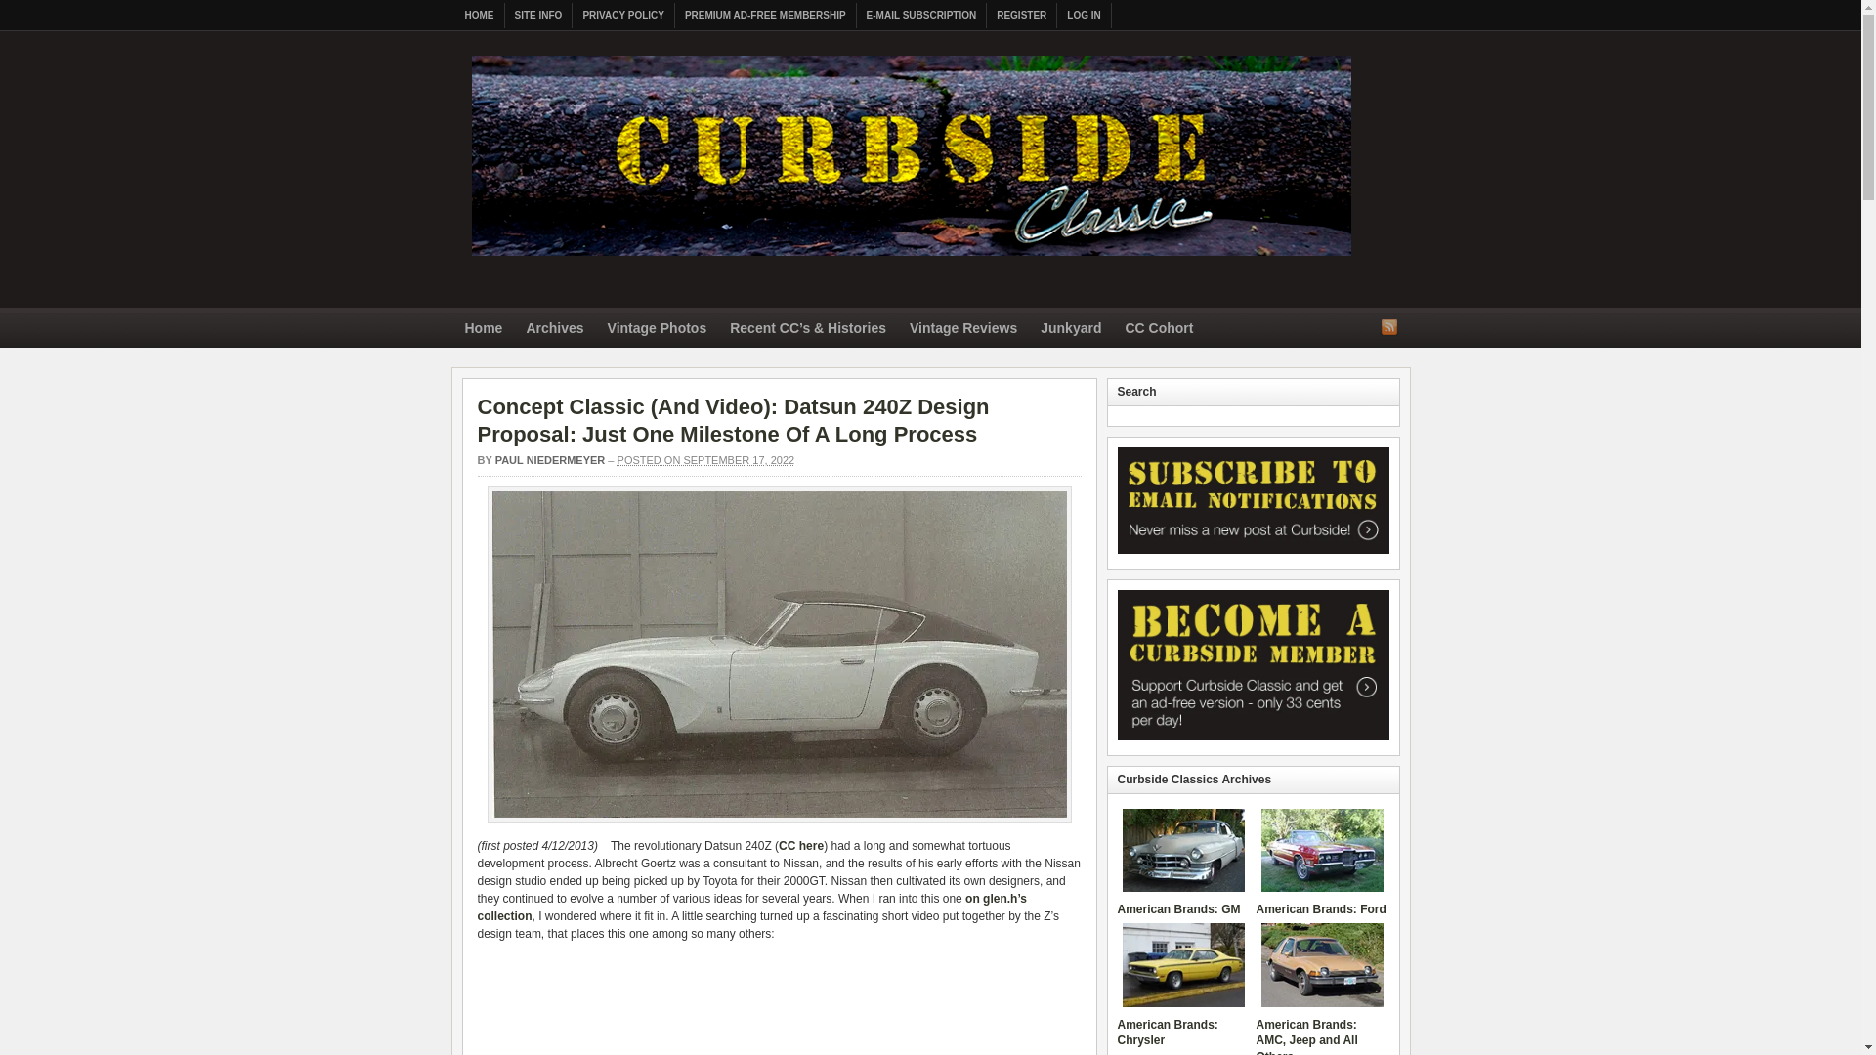 The height and width of the screenshot is (1055, 1876). What do you see at coordinates (484, 330) in the screenshot?
I see `Home` at bounding box center [484, 330].